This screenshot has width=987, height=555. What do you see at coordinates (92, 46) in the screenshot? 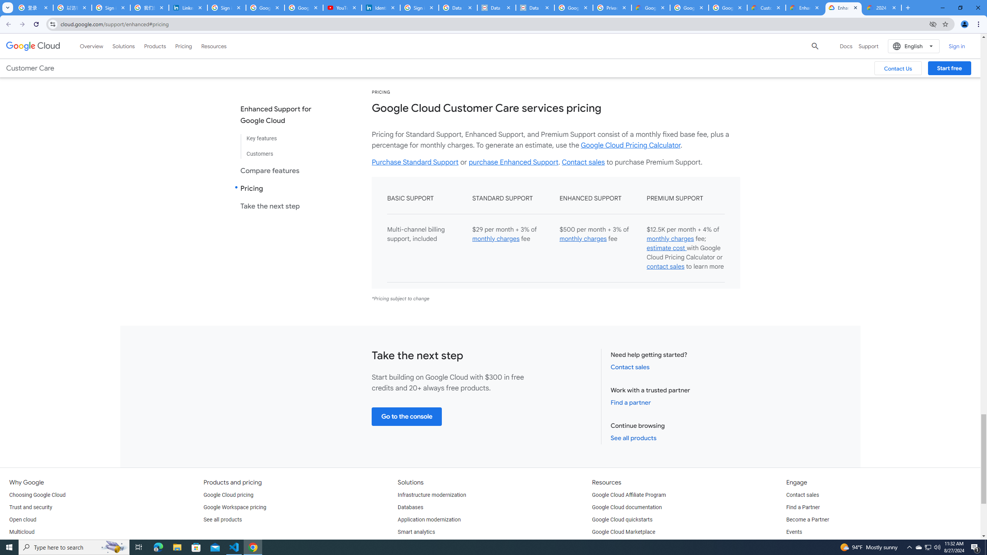
I see `Overview` at bounding box center [92, 46].